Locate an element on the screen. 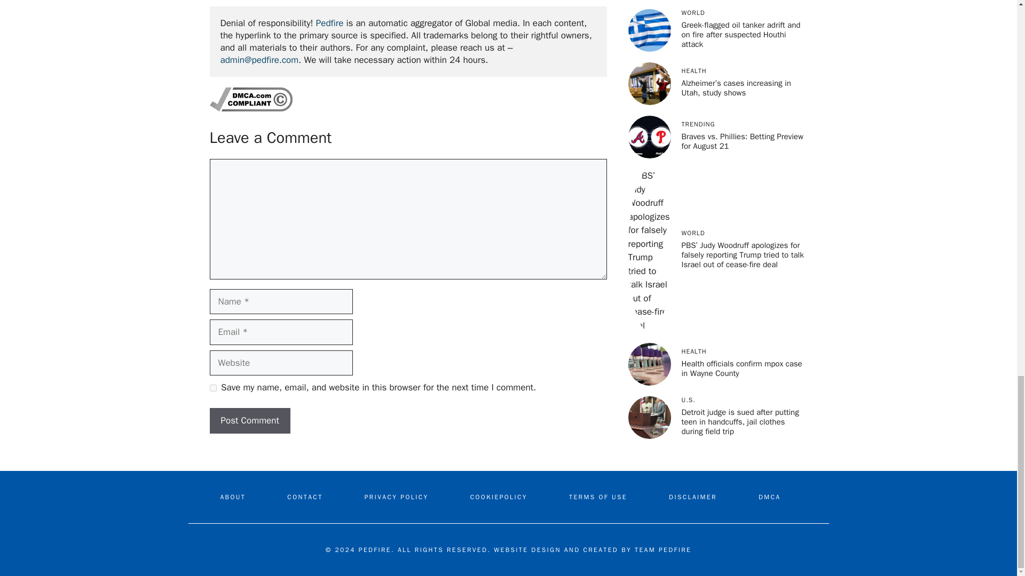  Post Comment is located at coordinates (249, 420).